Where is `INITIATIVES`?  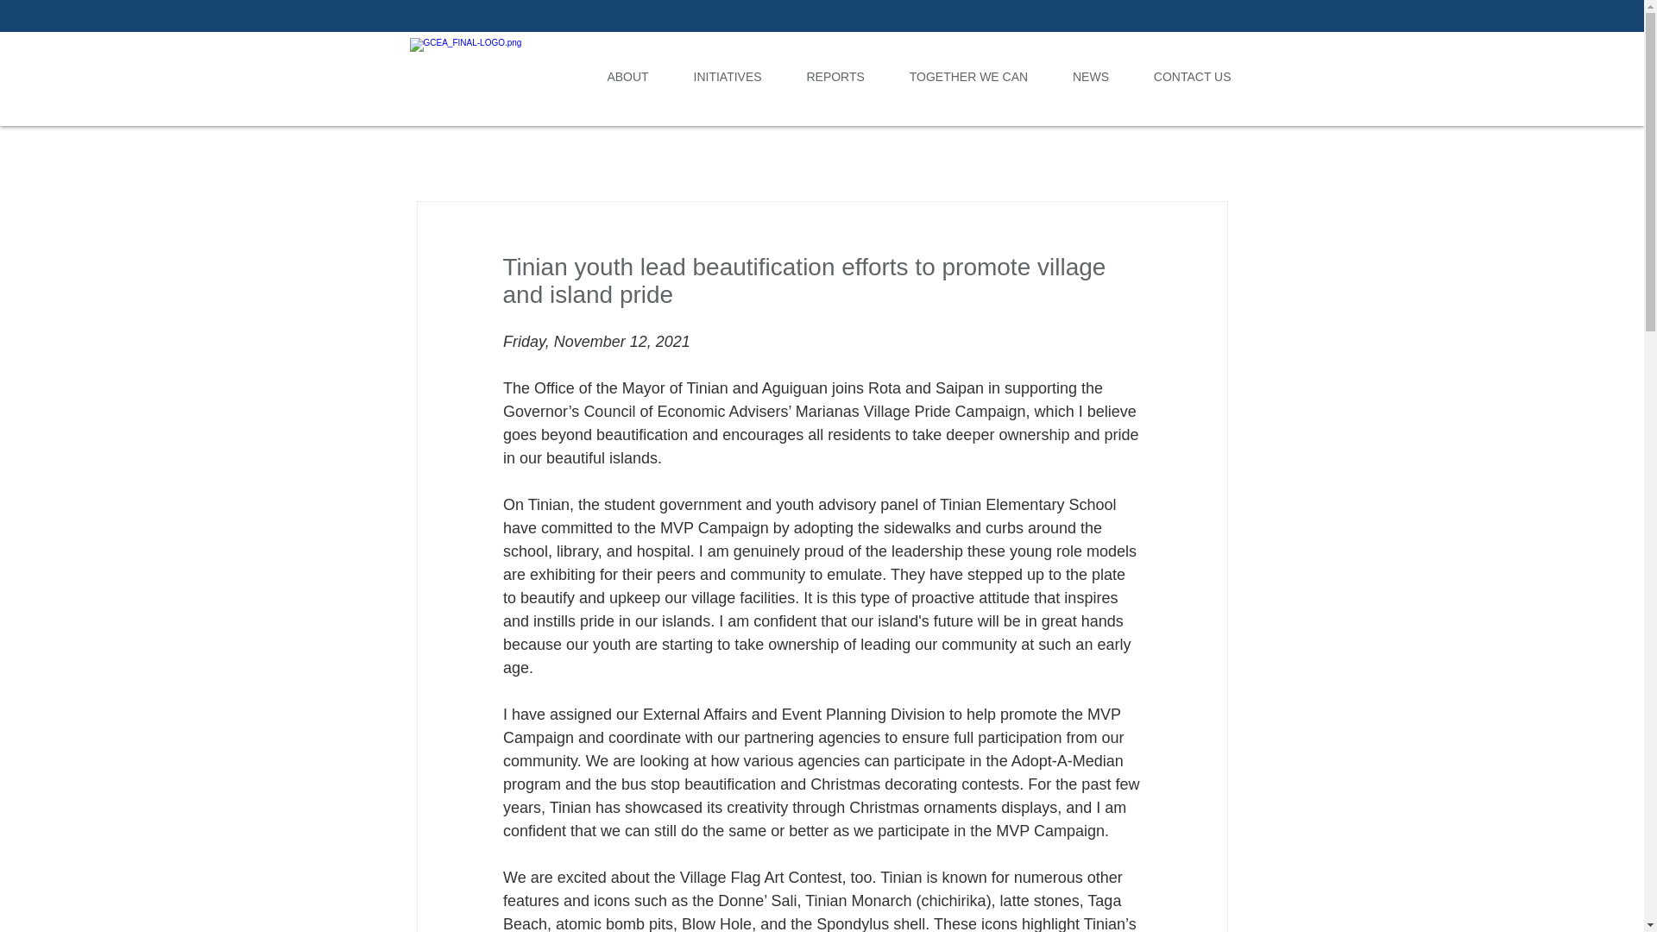 INITIATIVES is located at coordinates (727, 76).